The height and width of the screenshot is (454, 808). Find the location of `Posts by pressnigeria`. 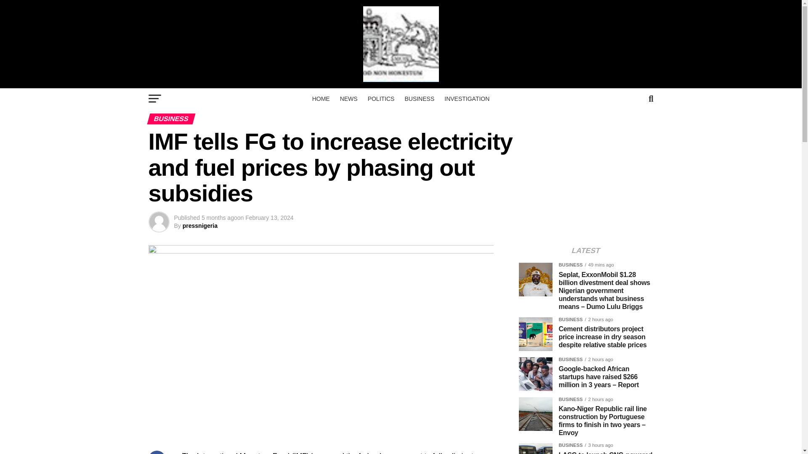

Posts by pressnigeria is located at coordinates (199, 226).